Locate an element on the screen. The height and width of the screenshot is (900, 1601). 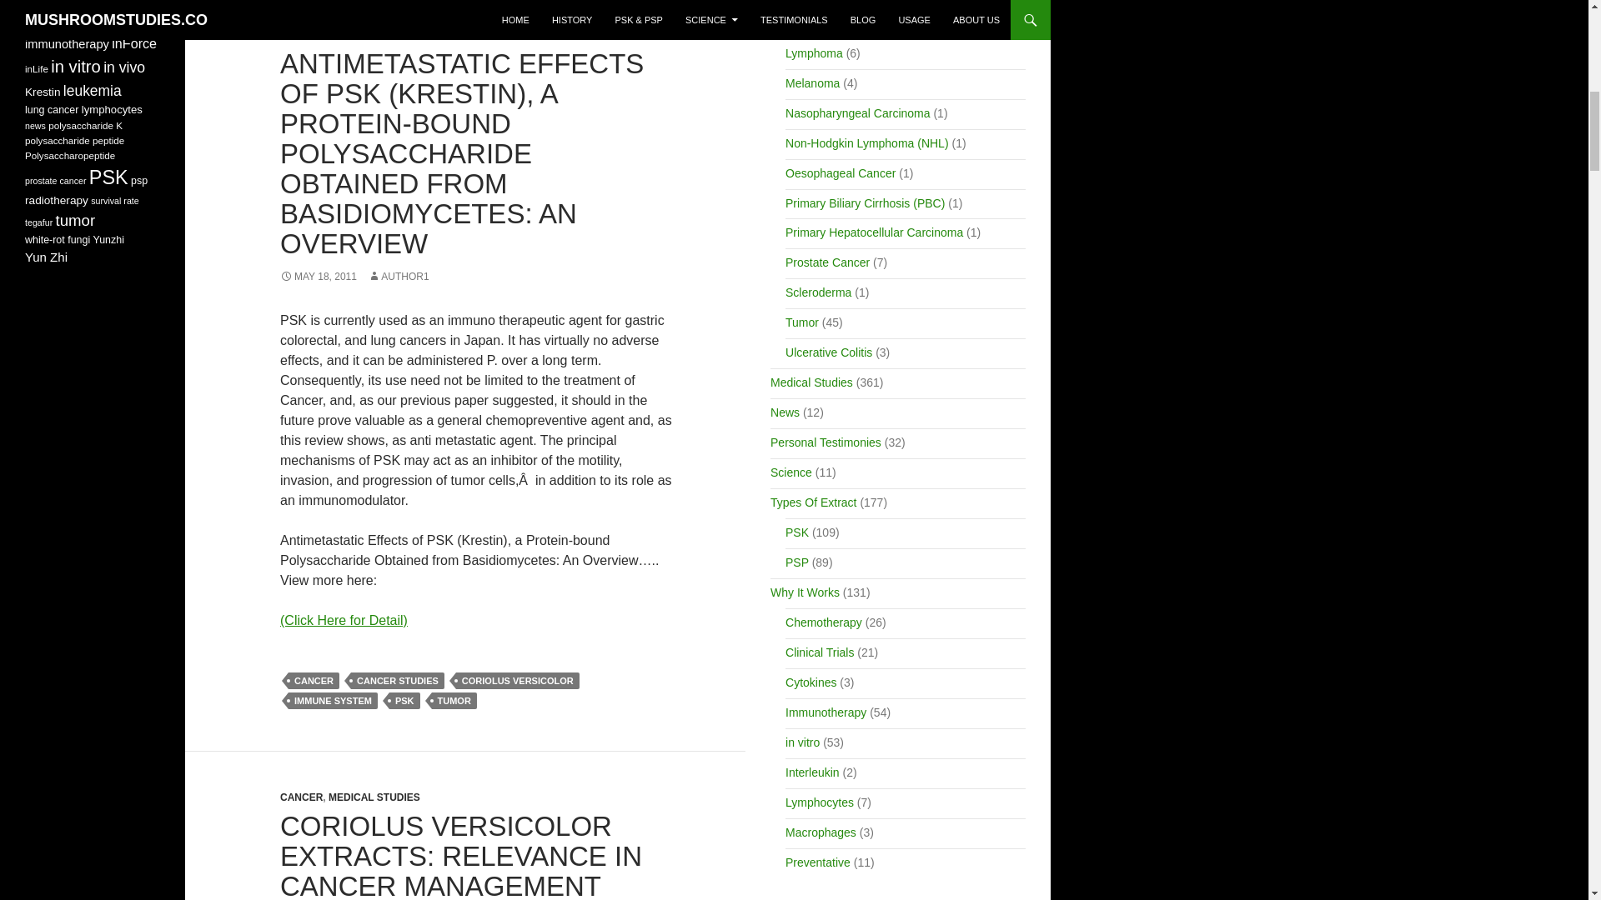
MEDICAL STUDIES is located at coordinates (374, 34).